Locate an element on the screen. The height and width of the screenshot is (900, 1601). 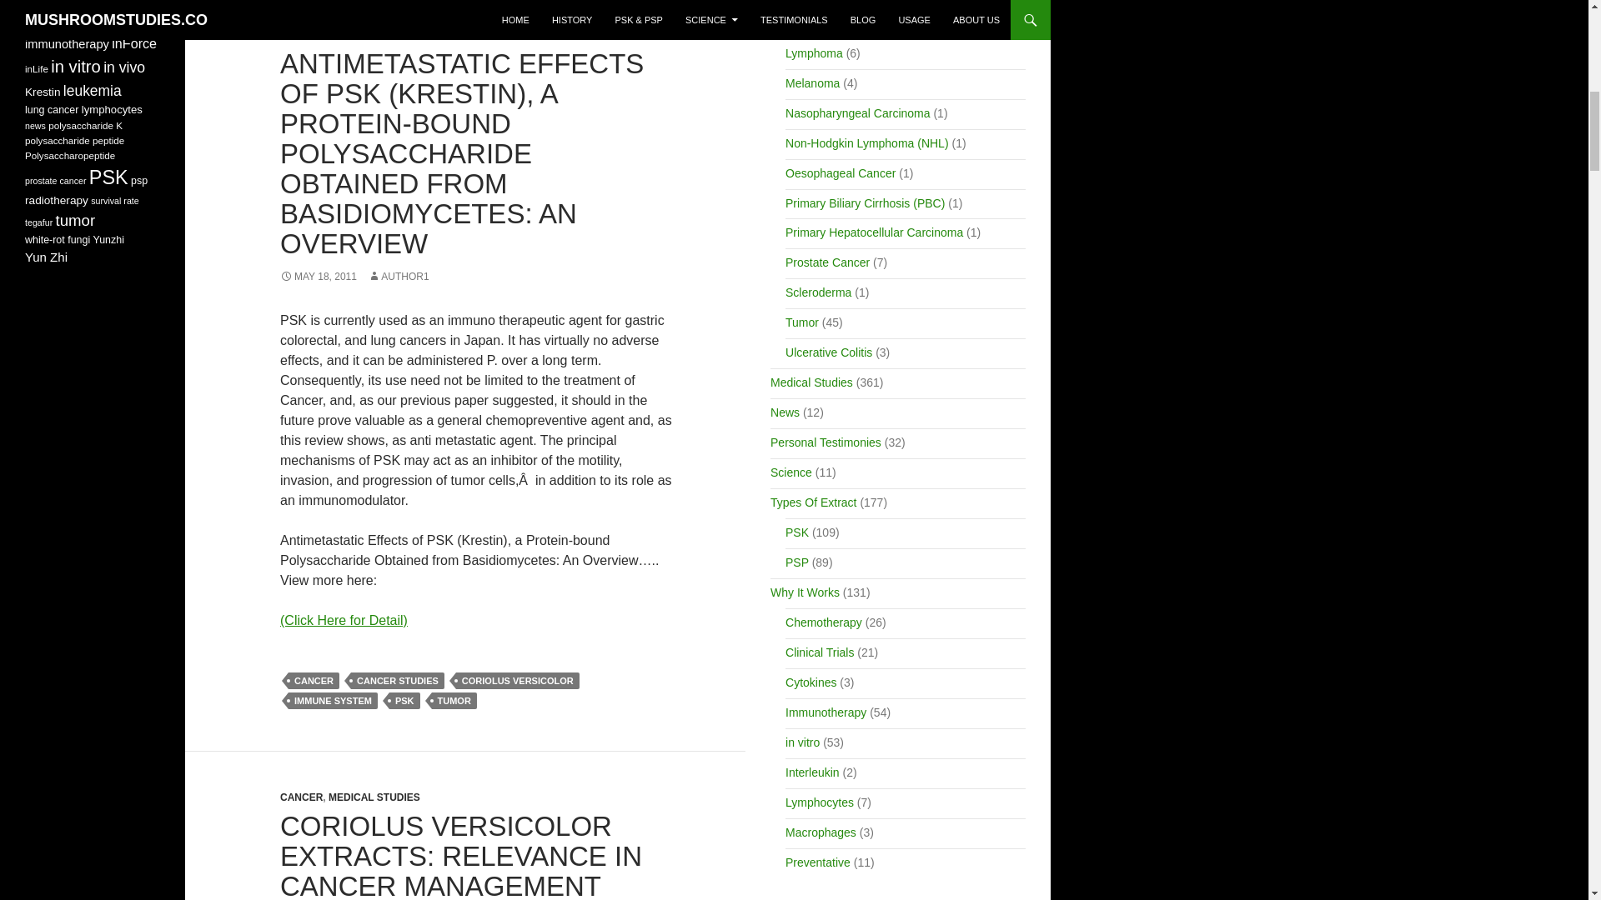
MEDICAL STUDIES is located at coordinates (374, 34).